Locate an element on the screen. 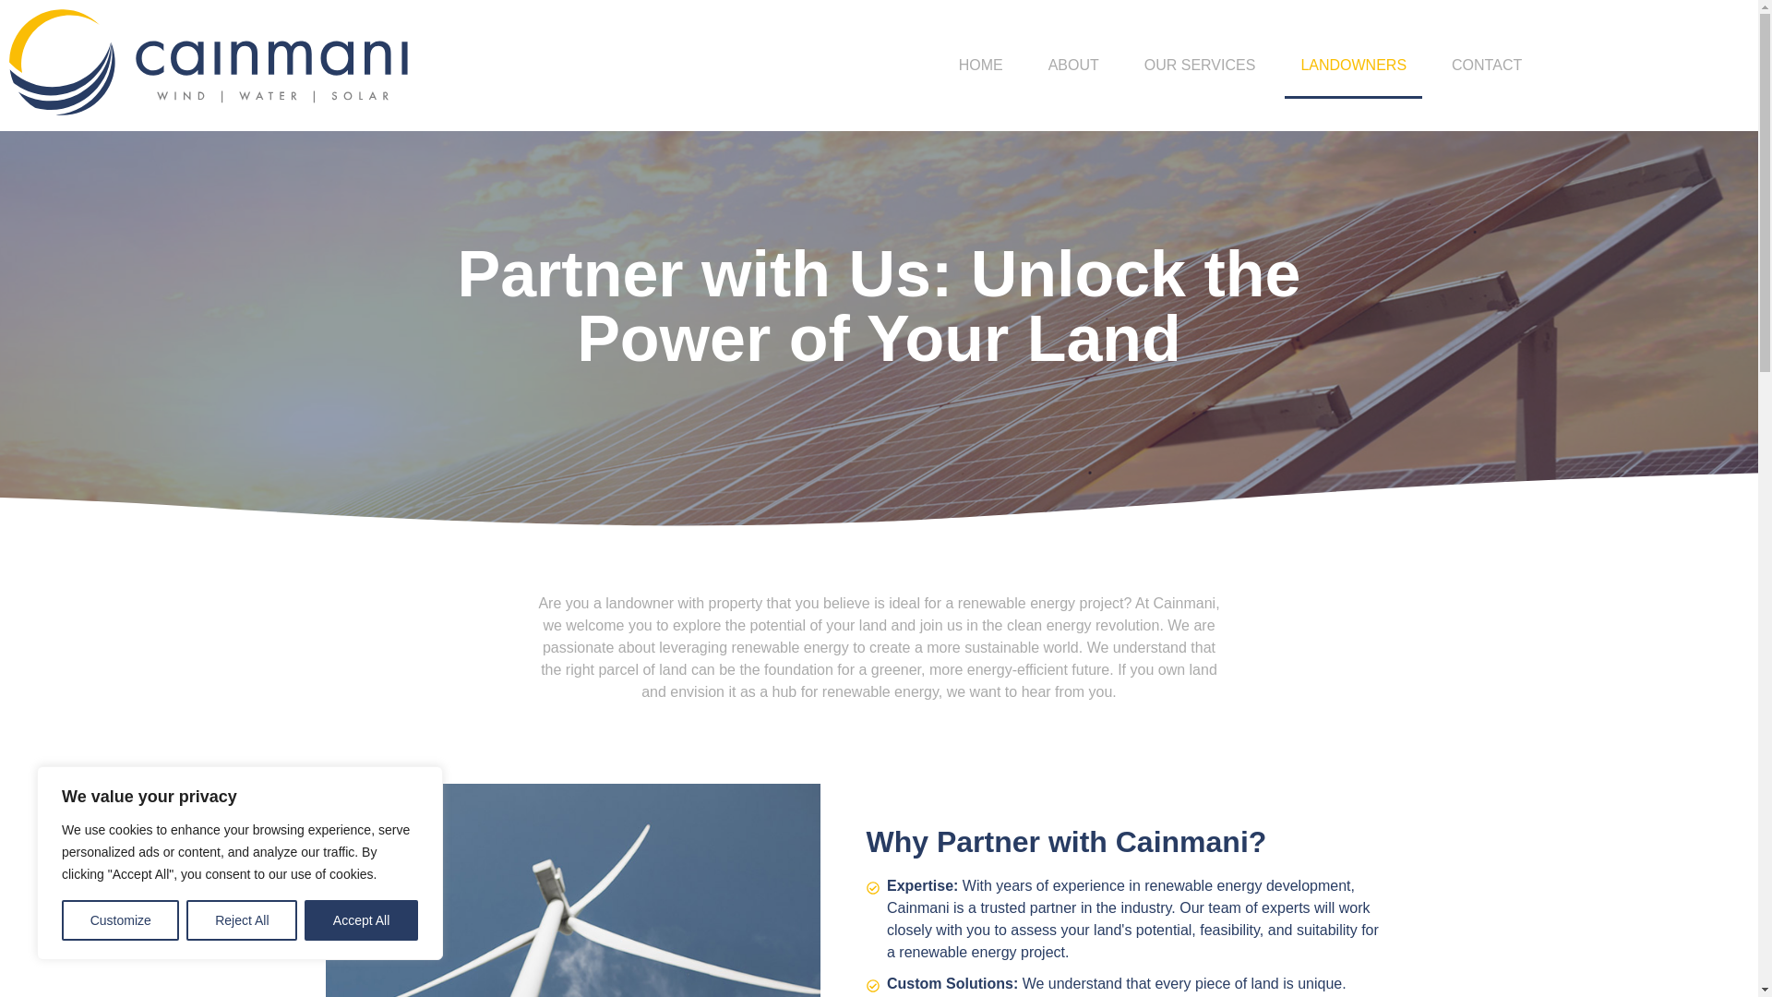 The image size is (1772, 997). OUR SERVICES is located at coordinates (1200, 65).